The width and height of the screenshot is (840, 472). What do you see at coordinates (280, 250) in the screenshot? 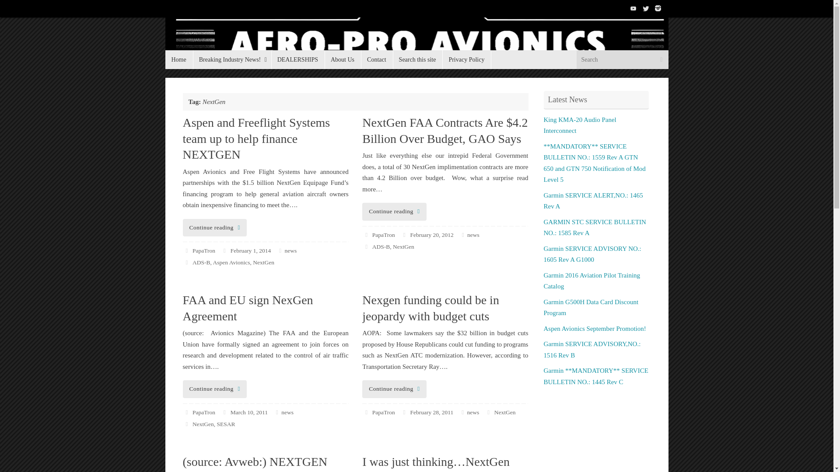
I see `Categories` at bounding box center [280, 250].